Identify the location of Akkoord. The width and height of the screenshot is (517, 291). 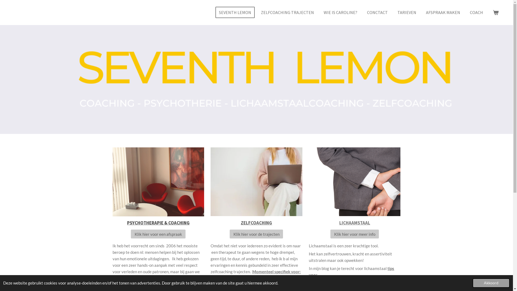
(491, 283).